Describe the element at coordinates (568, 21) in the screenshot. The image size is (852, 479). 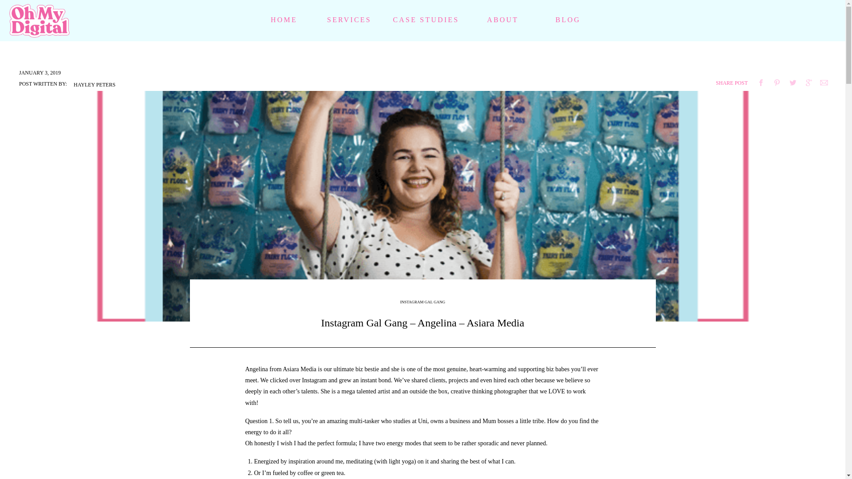
I see `BLOG` at that location.